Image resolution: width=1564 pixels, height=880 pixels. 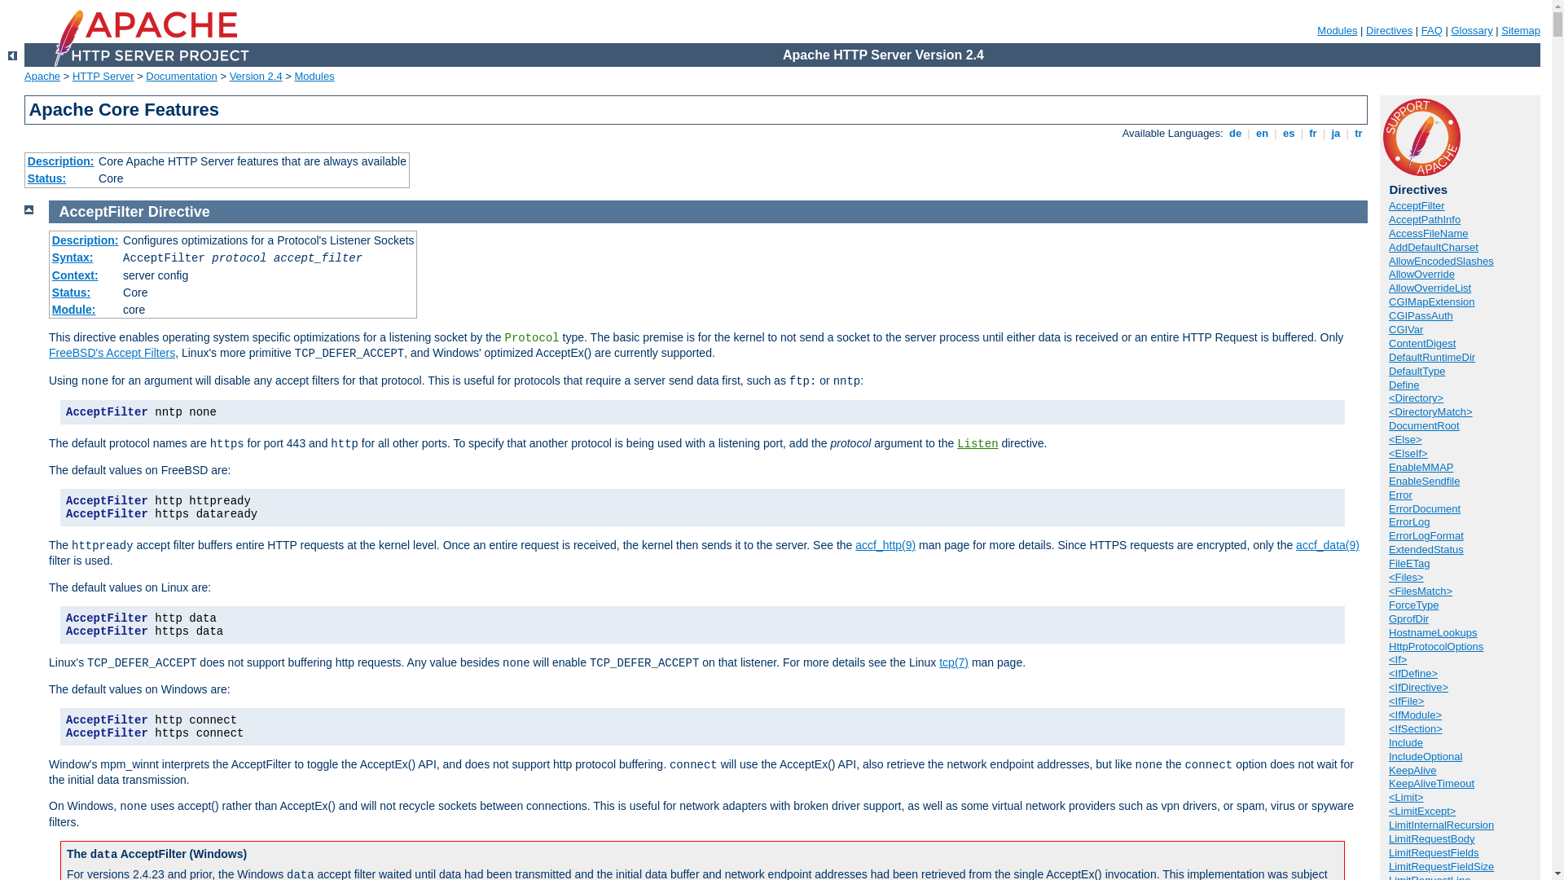 I want to click on AllowOverrideList, so click(x=1430, y=288).